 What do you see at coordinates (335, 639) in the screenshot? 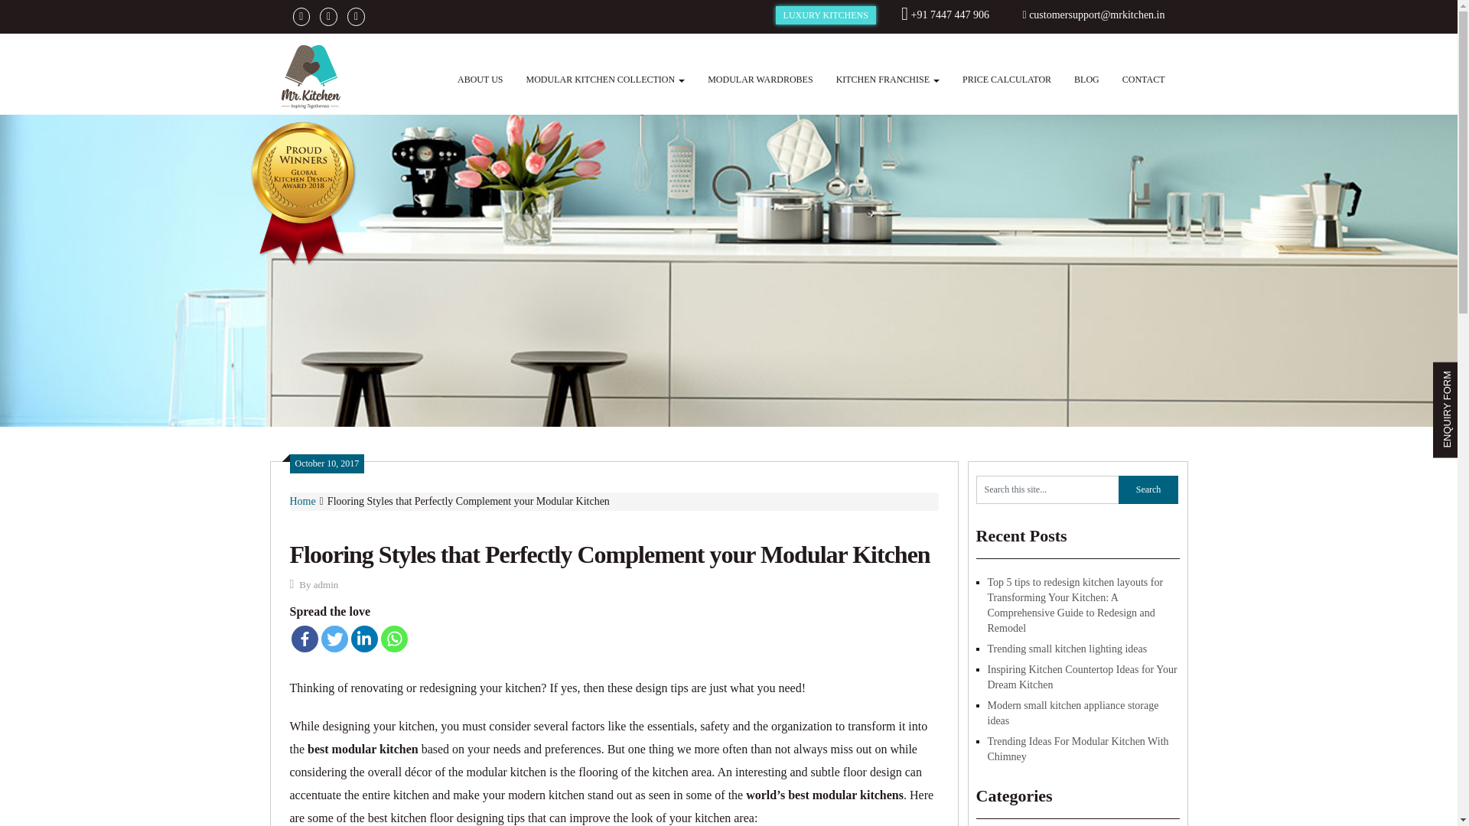
I see `Twitter` at bounding box center [335, 639].